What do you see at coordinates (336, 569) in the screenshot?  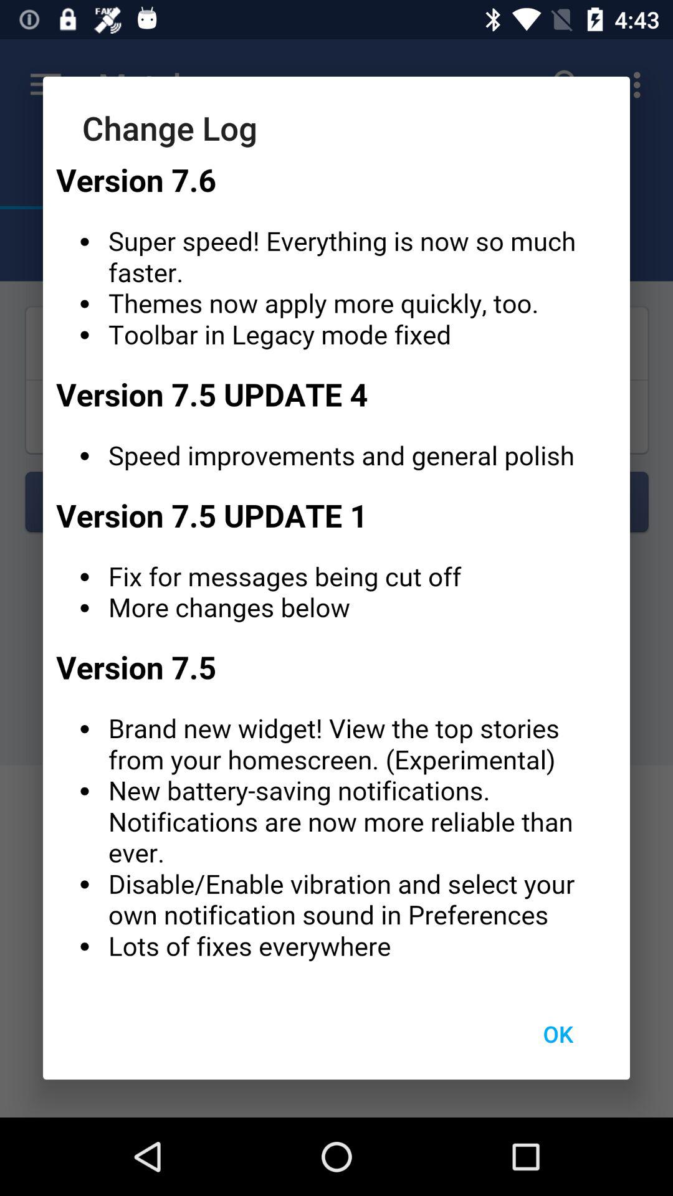 I see `specify one descriptive` at bounding box center [336, 569].